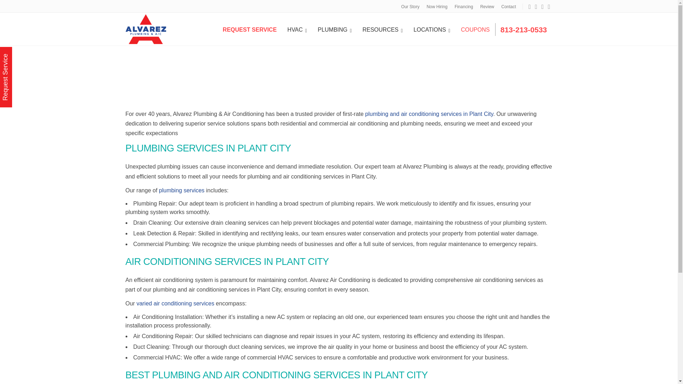  What do you see at coordinates (410, 6) in the screenshot?
I see `Our Story` at bounding box center [410, 6].